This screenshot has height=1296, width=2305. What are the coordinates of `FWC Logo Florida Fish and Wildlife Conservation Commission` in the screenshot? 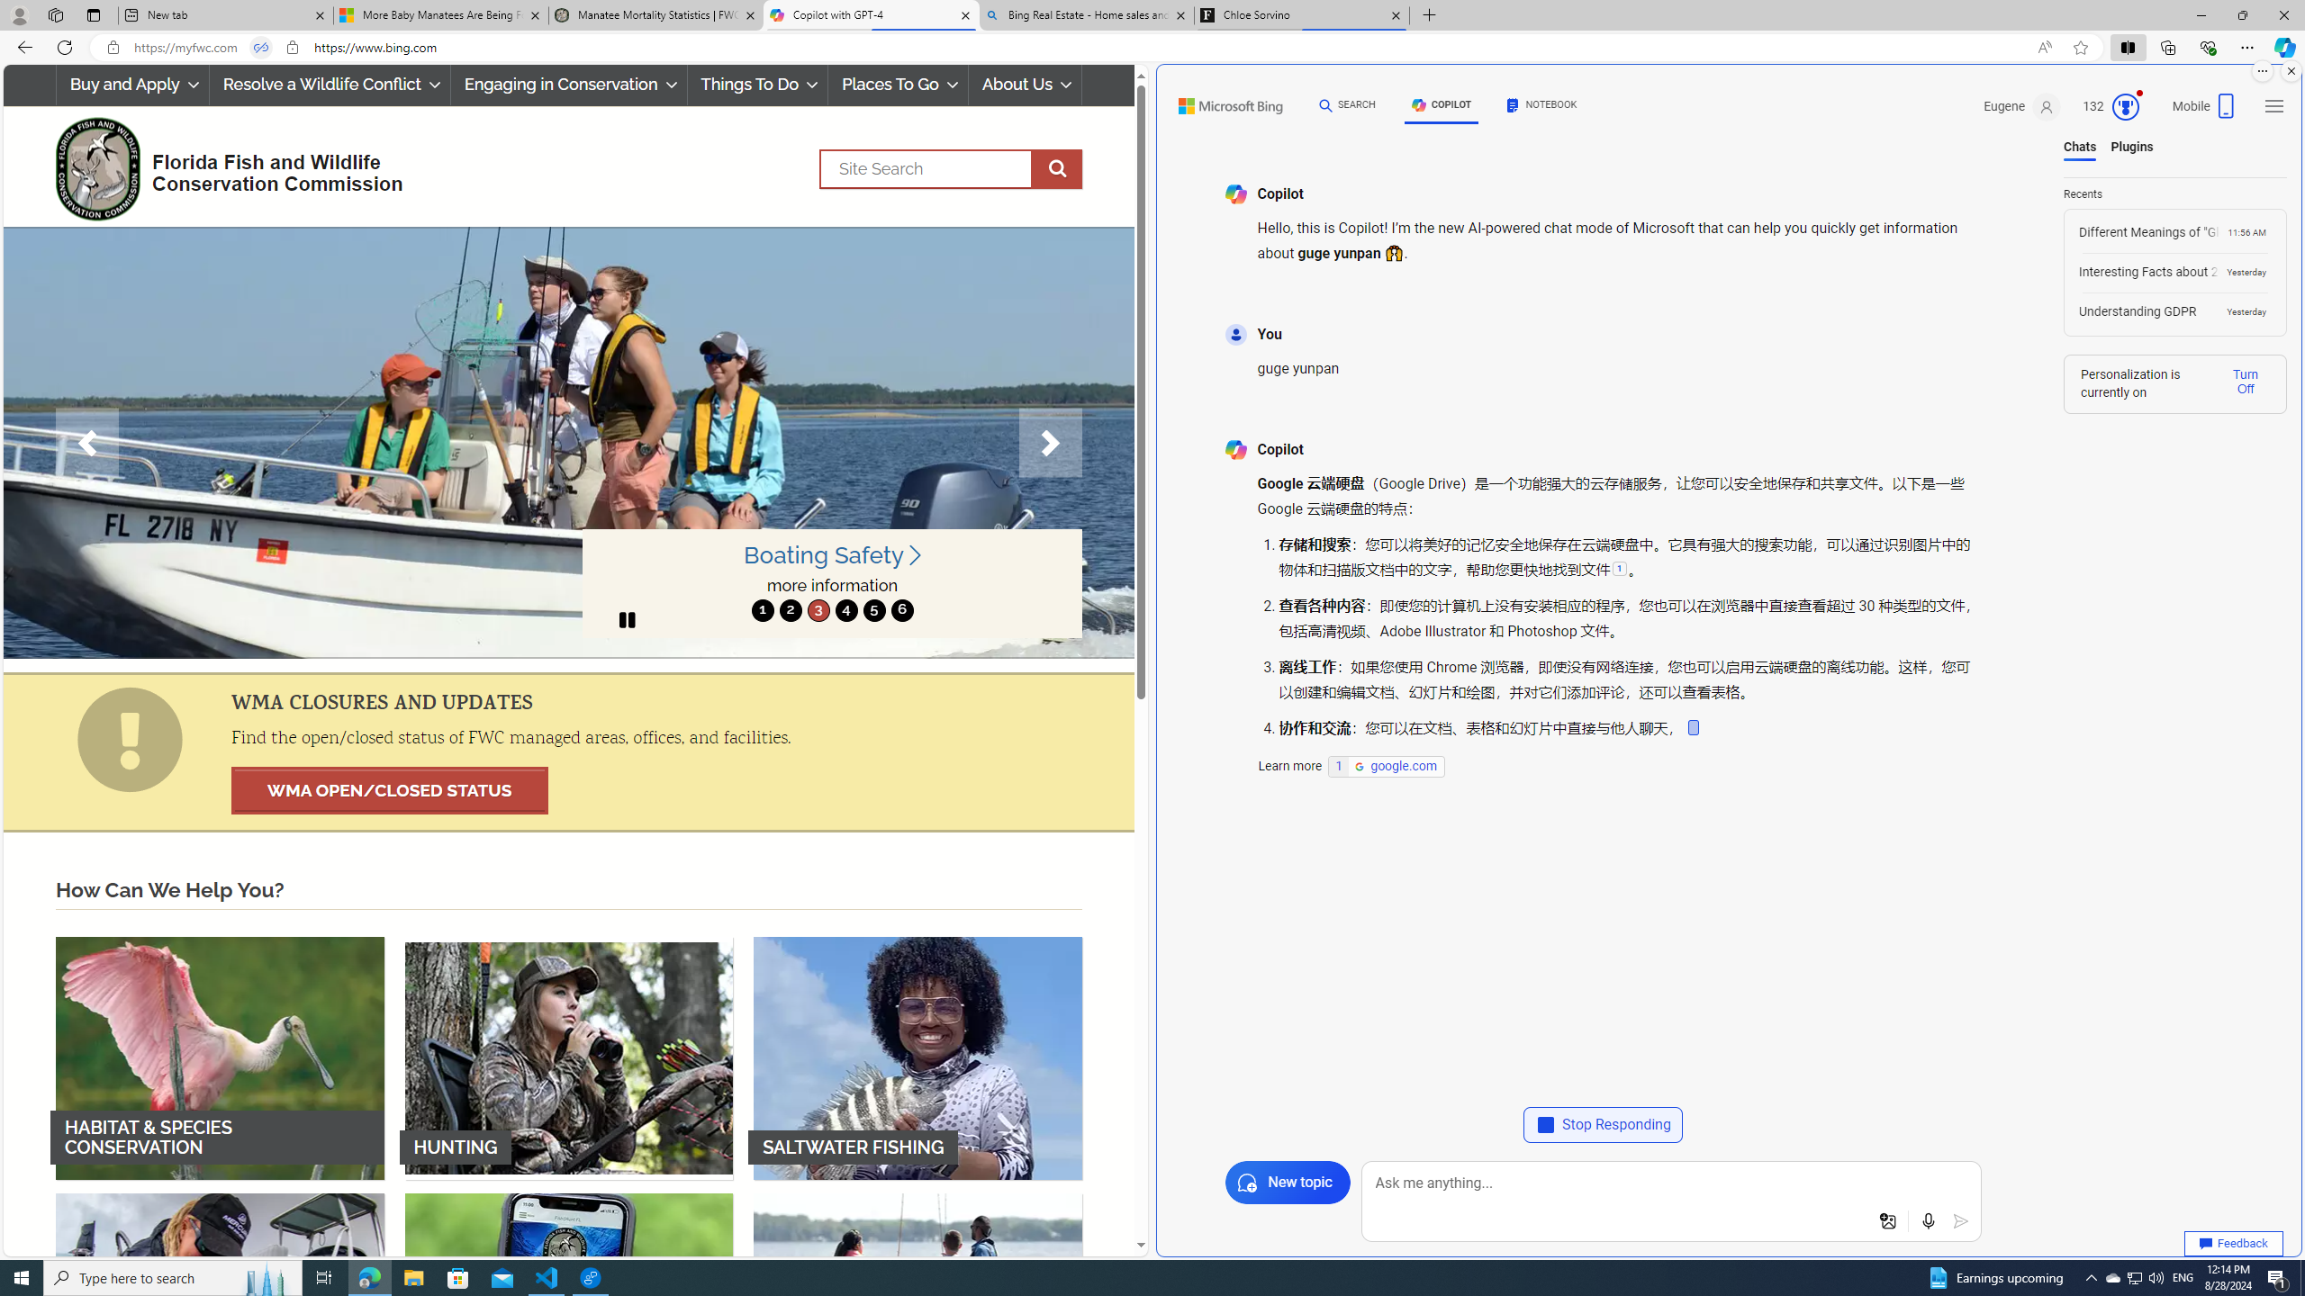 It's located at (221, 166).